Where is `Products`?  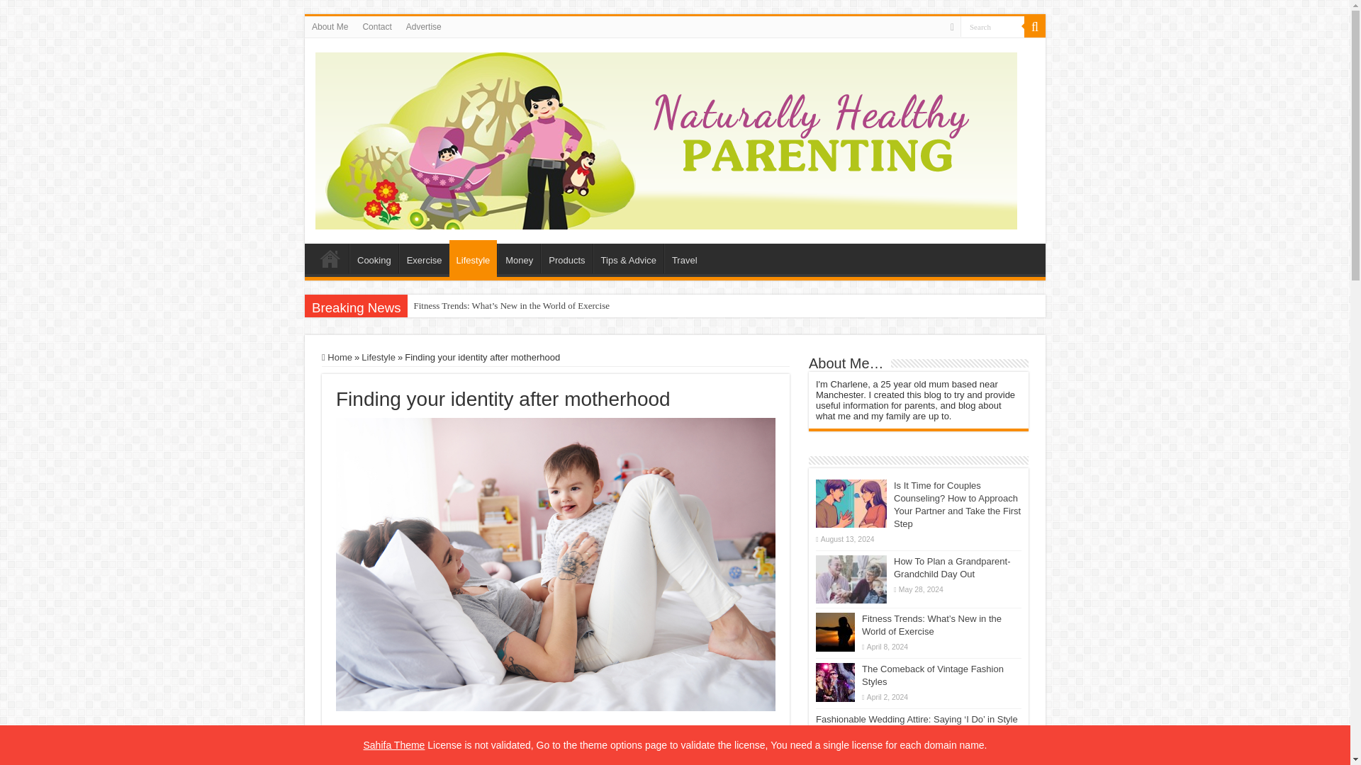 Products is located at coordinates (566, 258).